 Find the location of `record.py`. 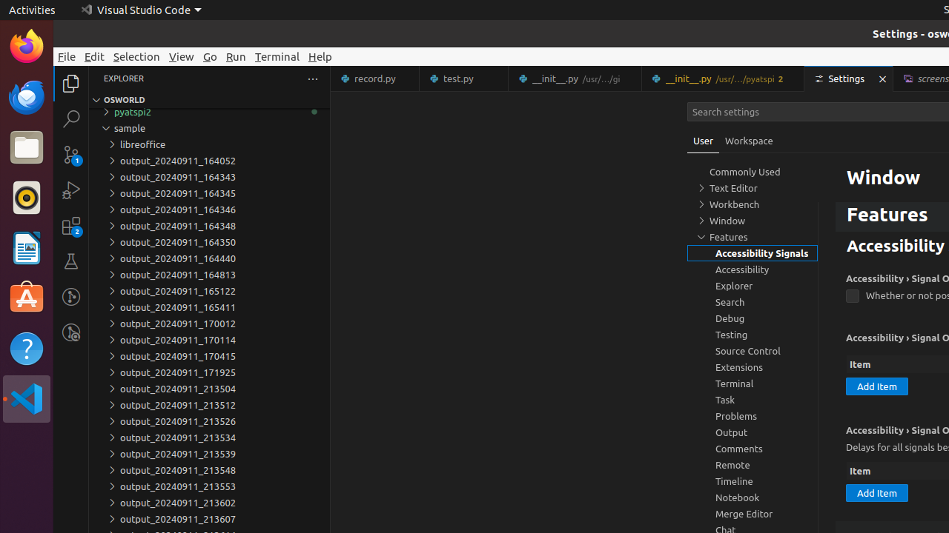

record.py is located at coordinates (375, 78).